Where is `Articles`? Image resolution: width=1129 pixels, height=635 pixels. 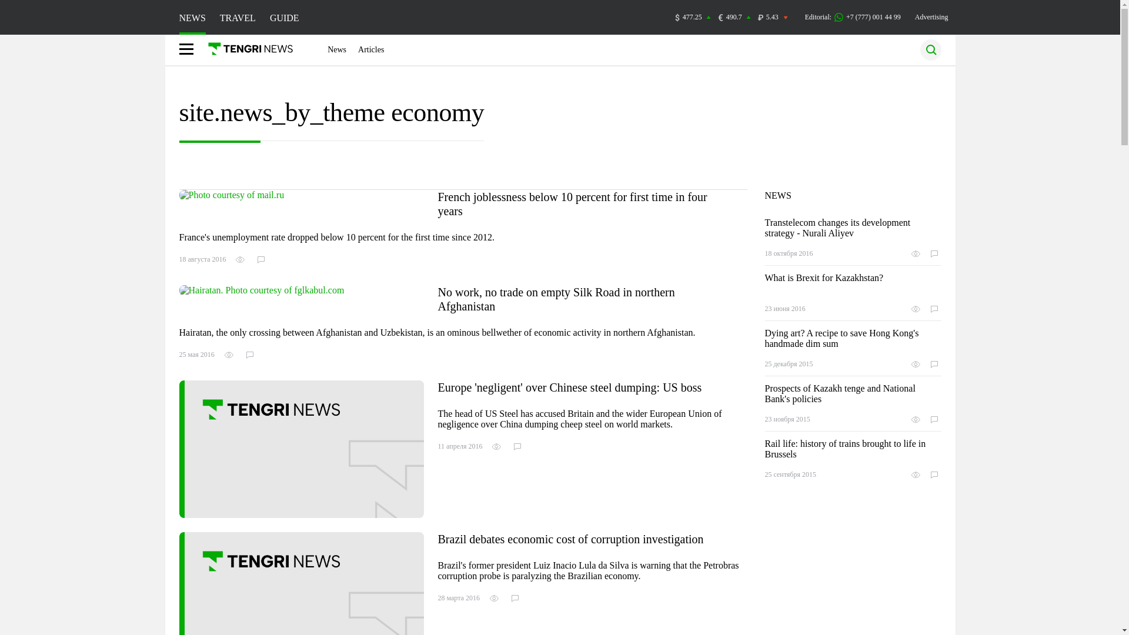 Articles is located at coordinates (370, 49).